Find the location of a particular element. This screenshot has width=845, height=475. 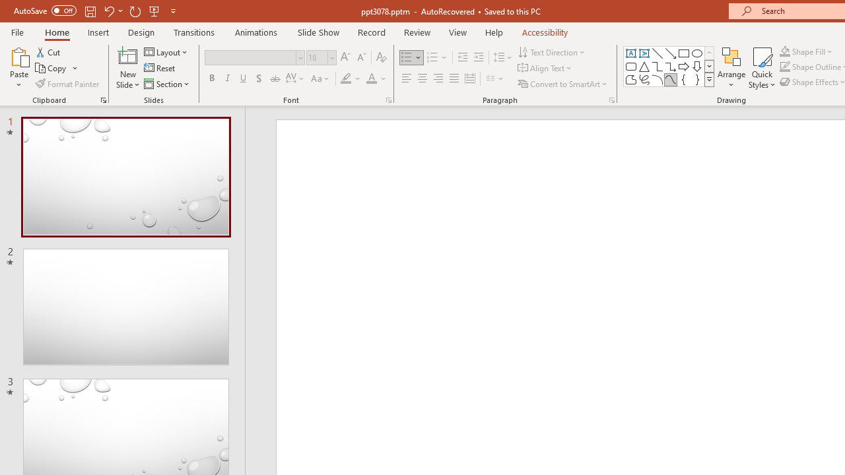

Decrease Font Size is located at coordinates (361, 58).